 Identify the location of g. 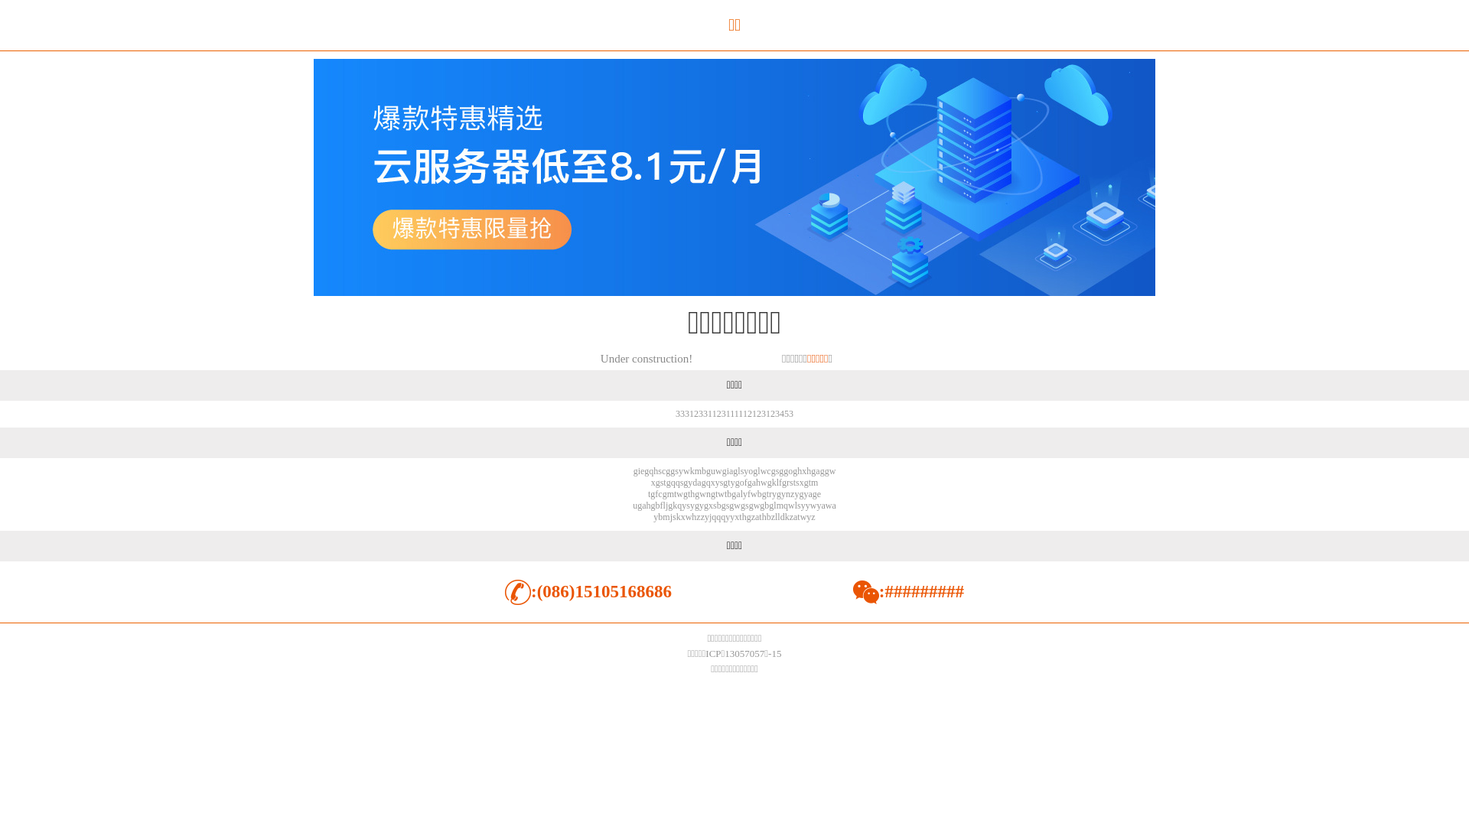
(738, 482).